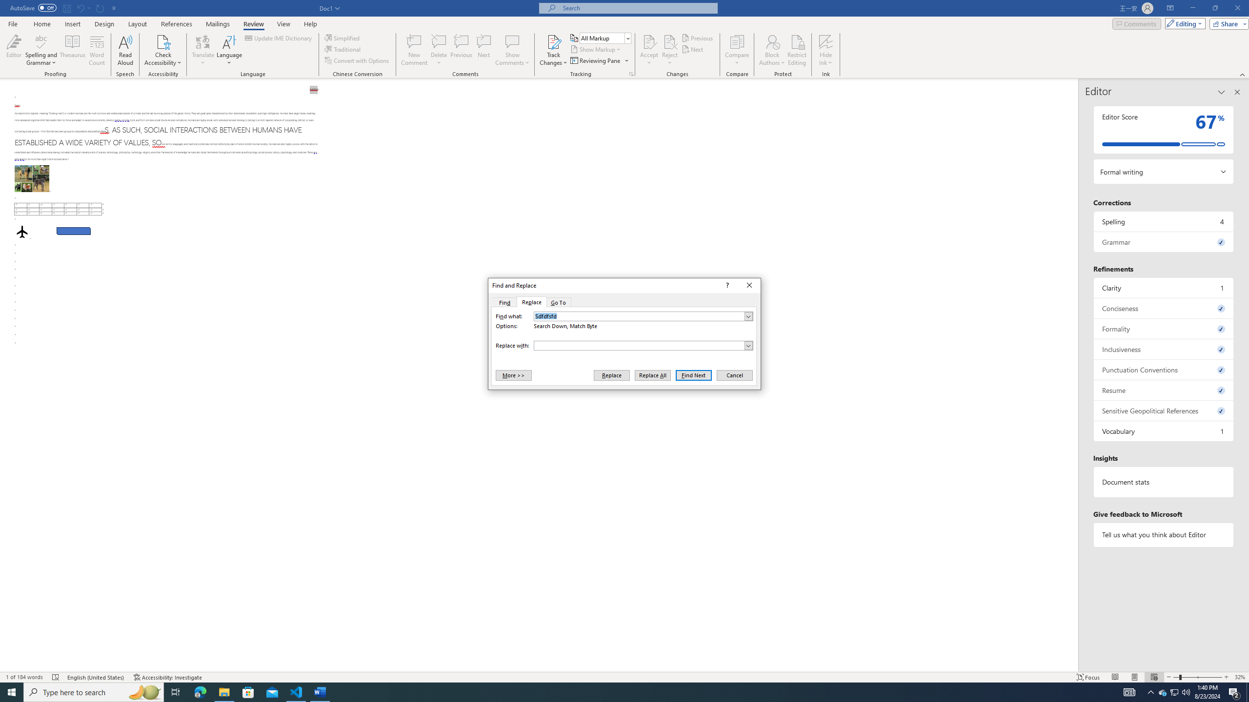 The image size is (1249, 702). What do you see at coordinates (83, 8) in the screenshot?
I see `Undo Paragraph Alignment` at bounding box center [83, 8].